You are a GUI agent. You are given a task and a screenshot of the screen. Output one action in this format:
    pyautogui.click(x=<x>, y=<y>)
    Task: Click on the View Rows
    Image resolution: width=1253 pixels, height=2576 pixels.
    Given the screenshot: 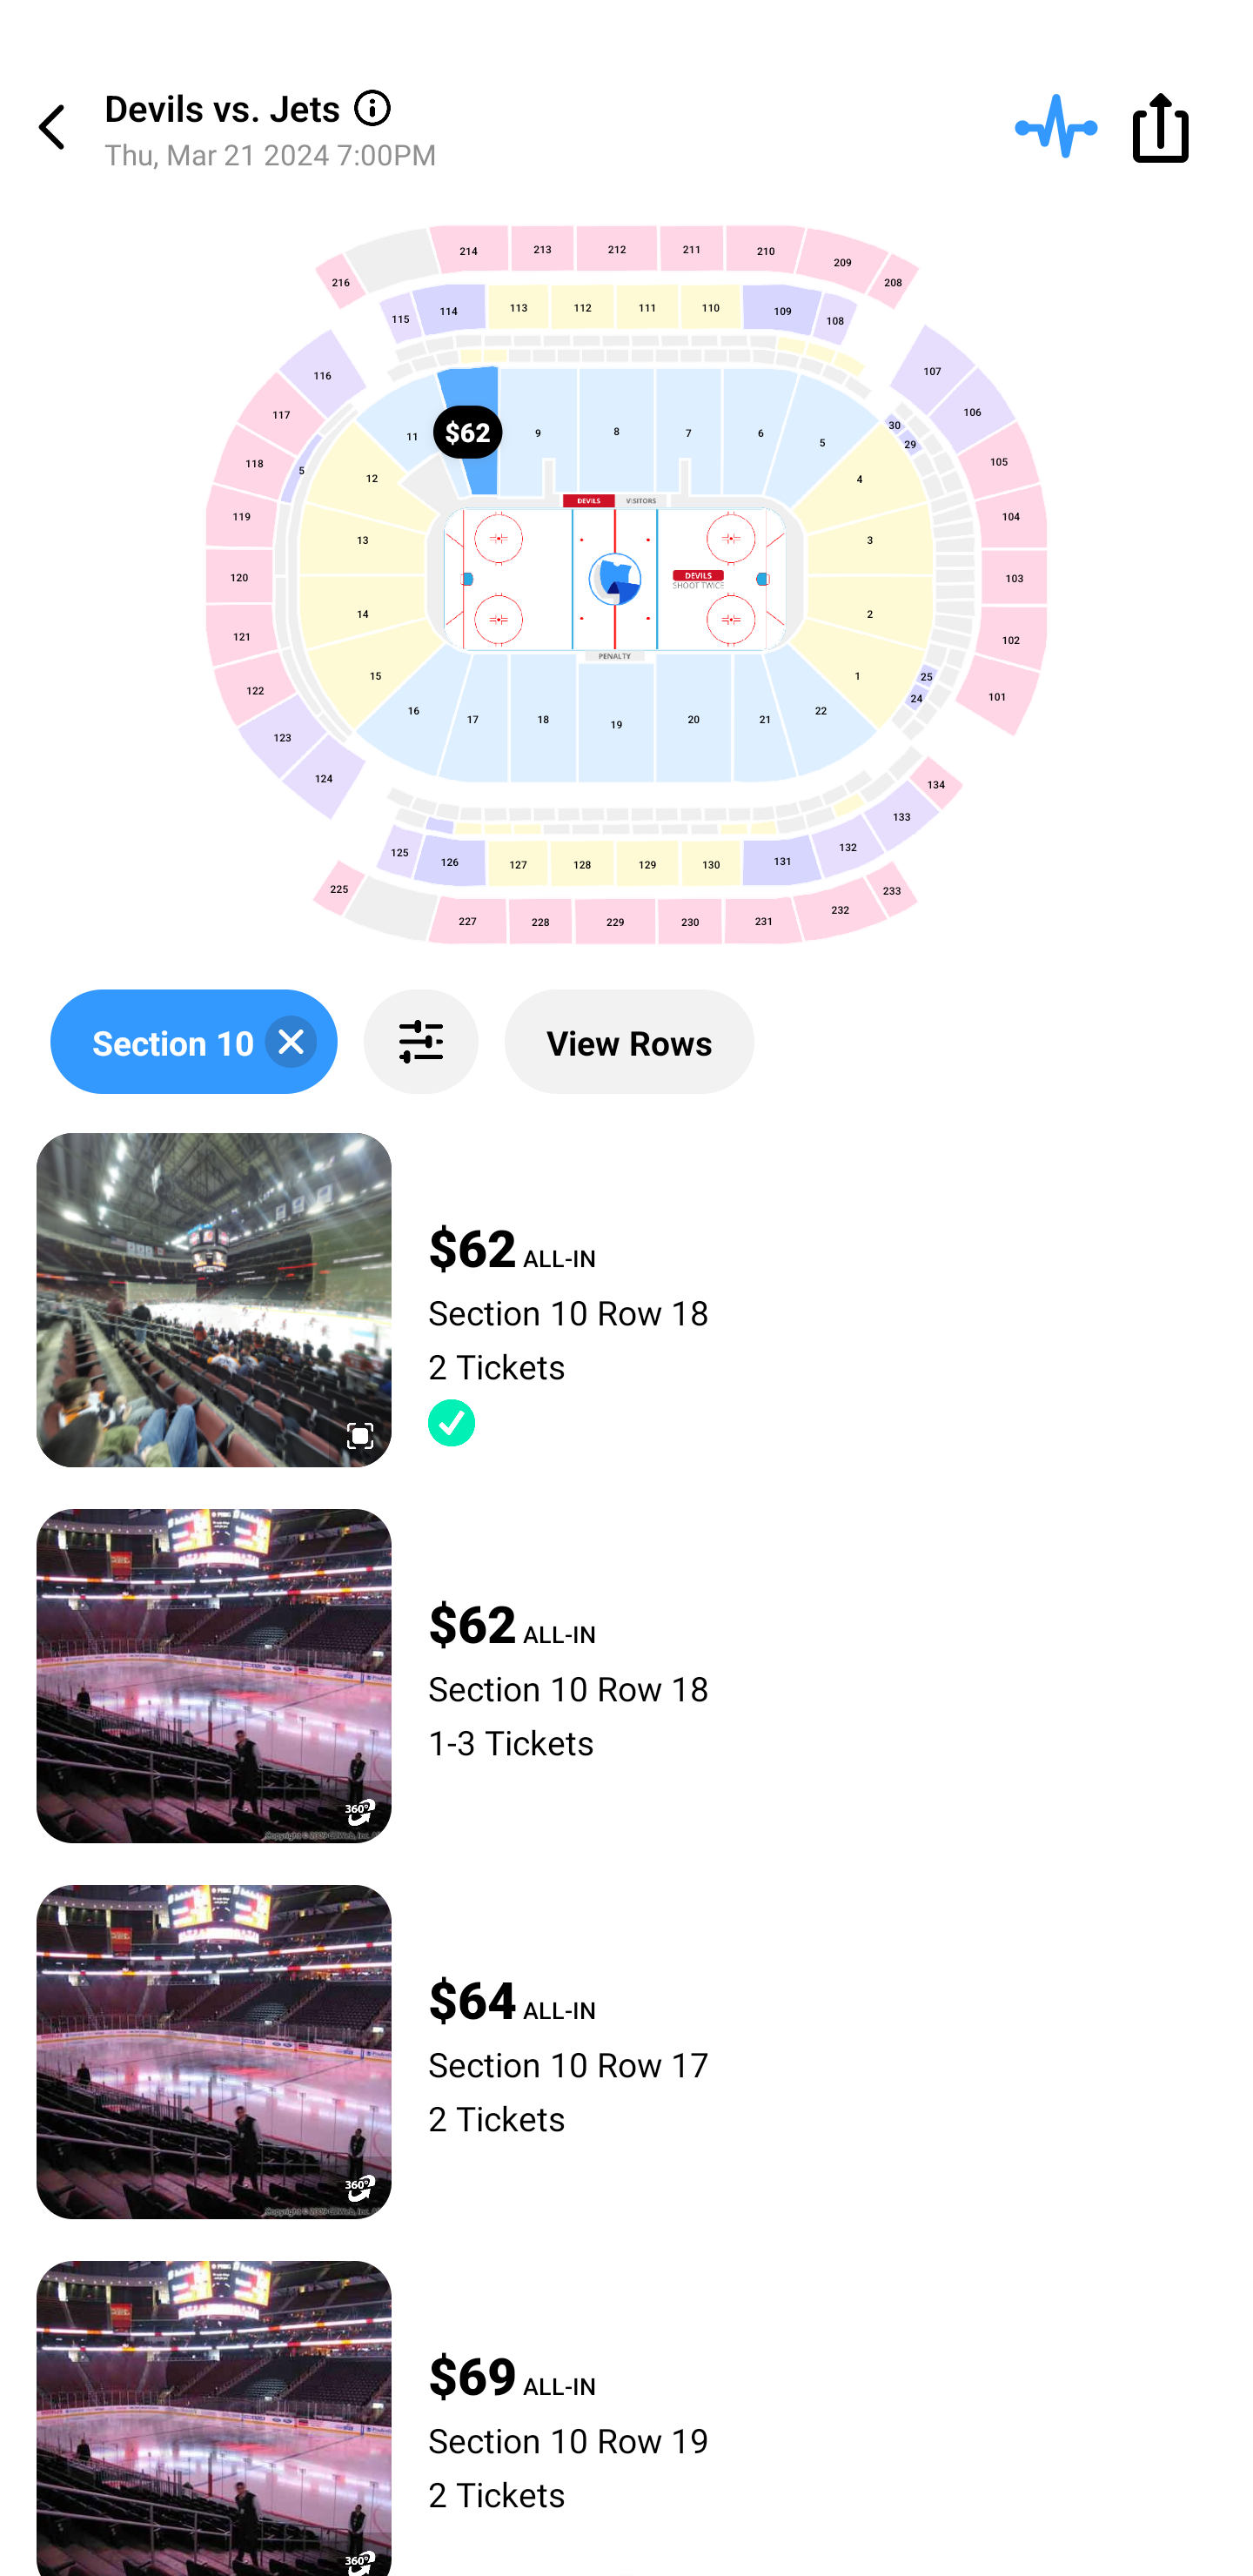 What is the action you would take?
    pyautogui.click(x=629, y=1042)
    